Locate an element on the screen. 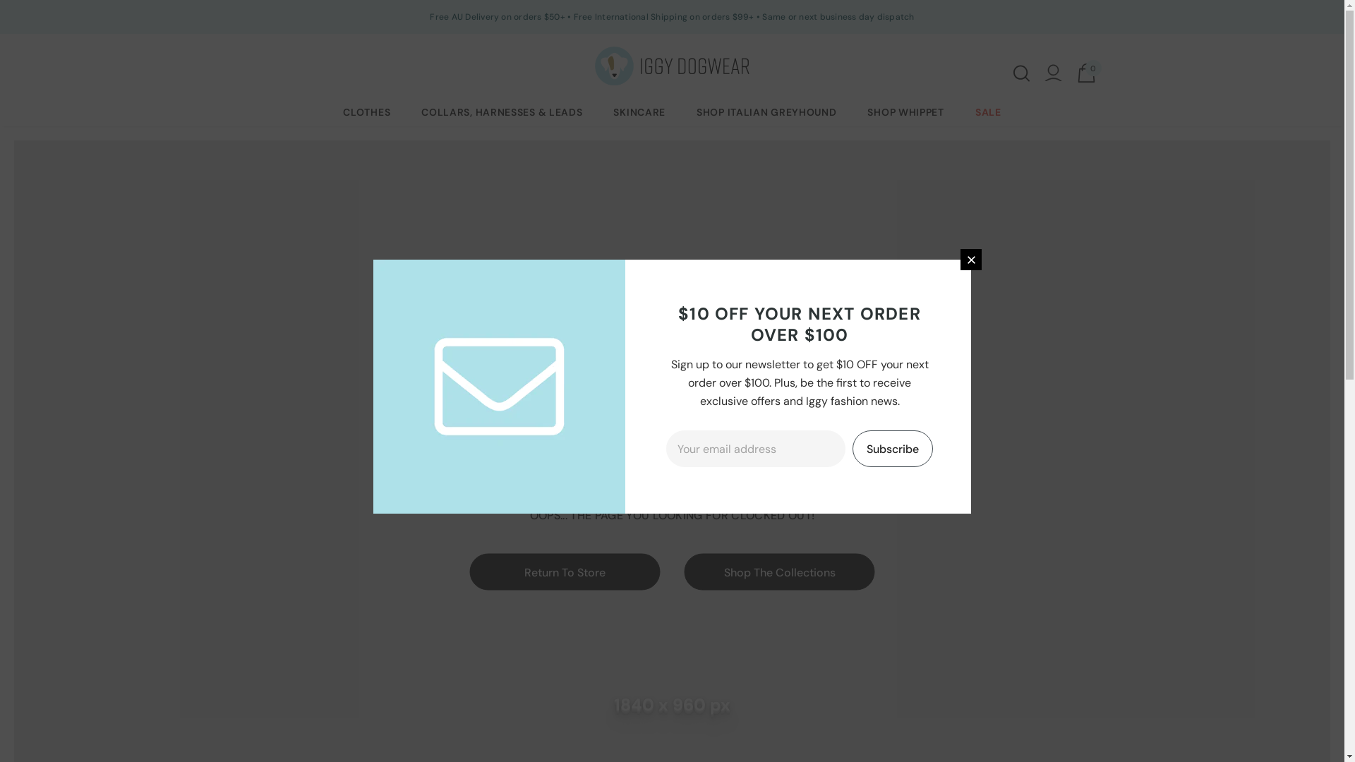 Image resolution: width=1355 pixels, height=762 pixels. Search Icon is located at coordinates (1022, 73).